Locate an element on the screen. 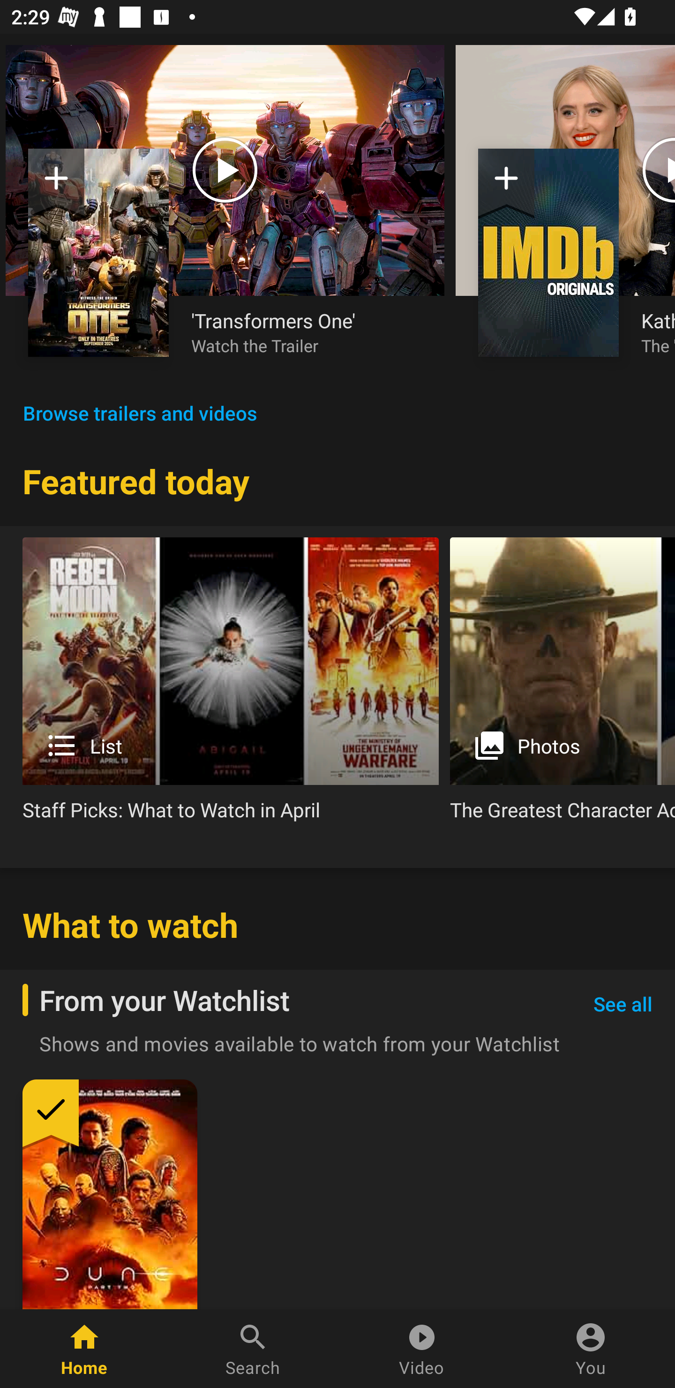 The image size is (675, 1388). Photos The Greatest Character Actors of All Time is located at coordinates (562, 686).